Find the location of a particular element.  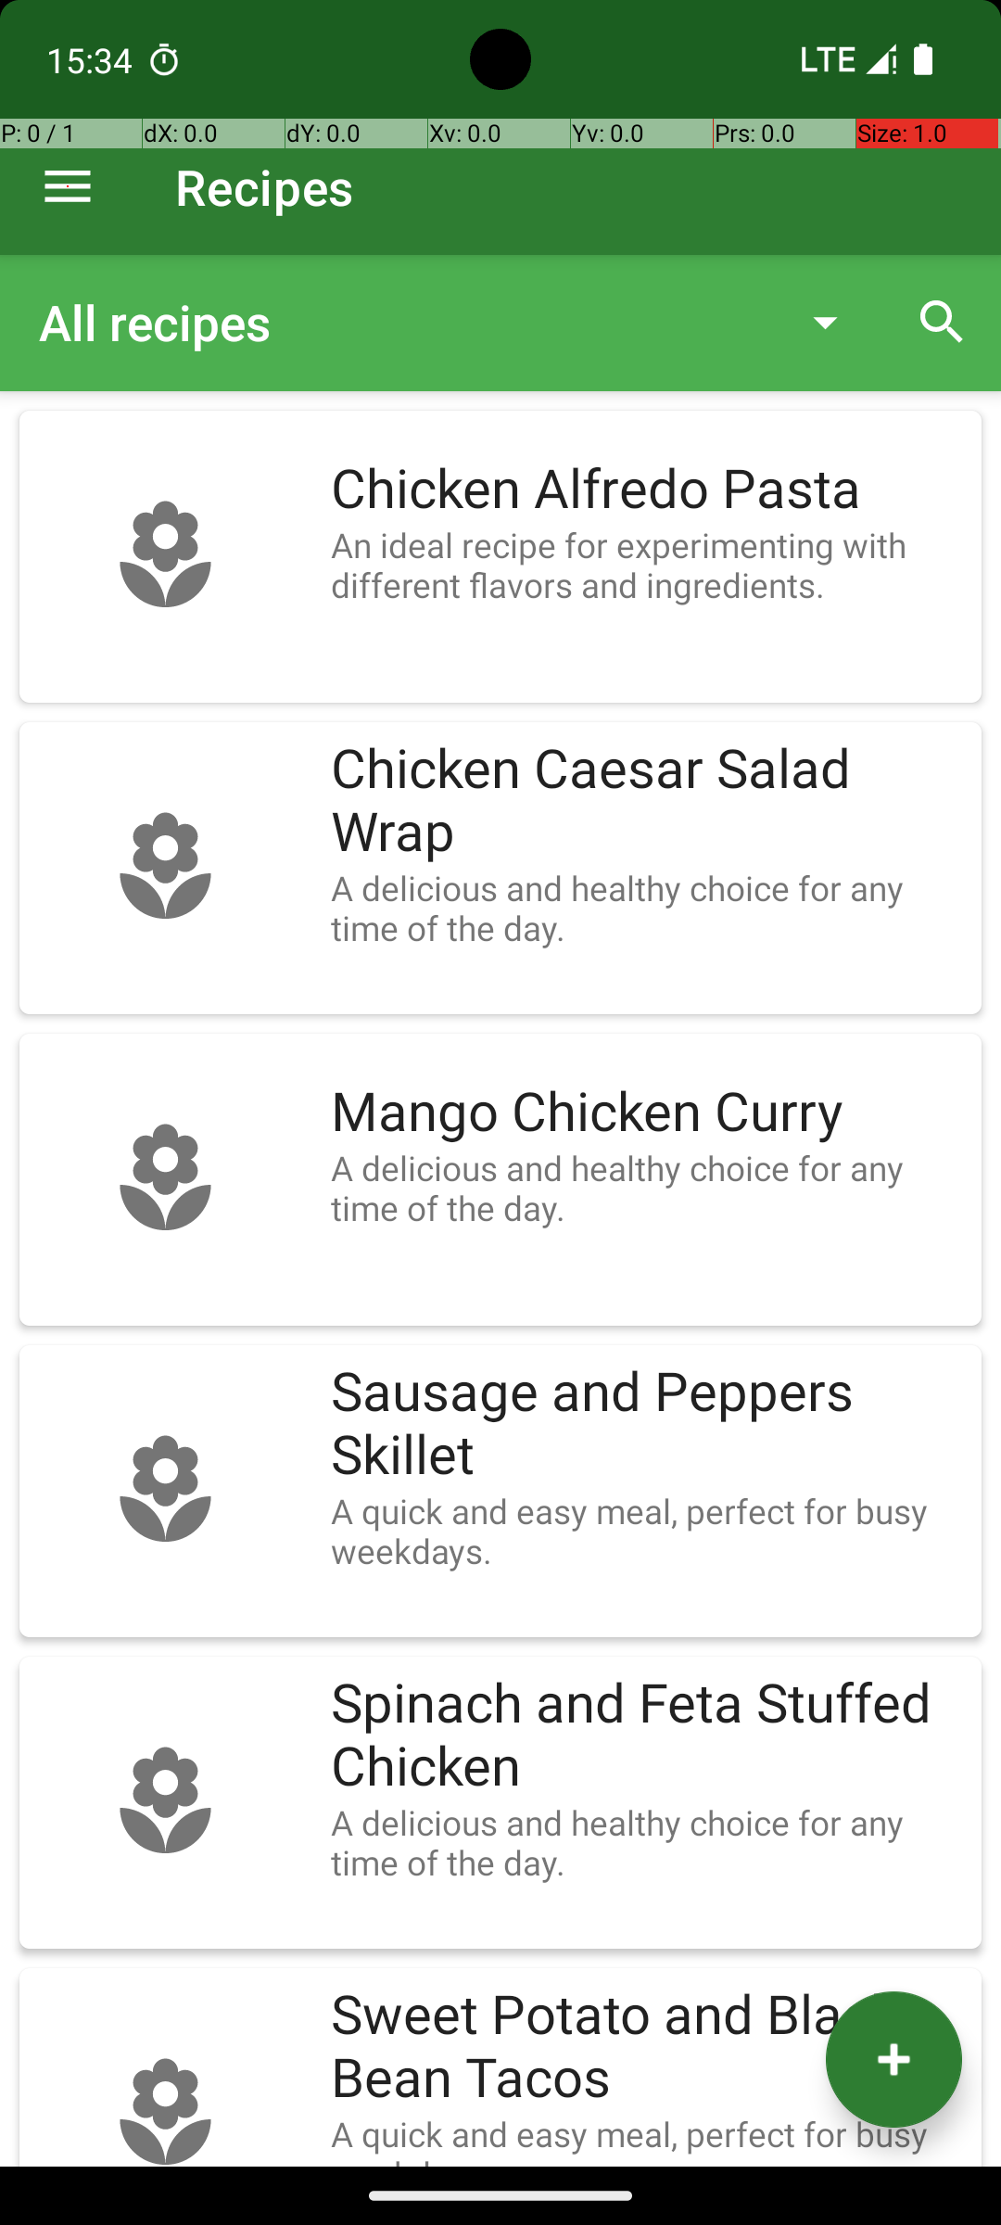

Spinach and Feta Stuffed Chicken is located at coordinates (647, 1735).